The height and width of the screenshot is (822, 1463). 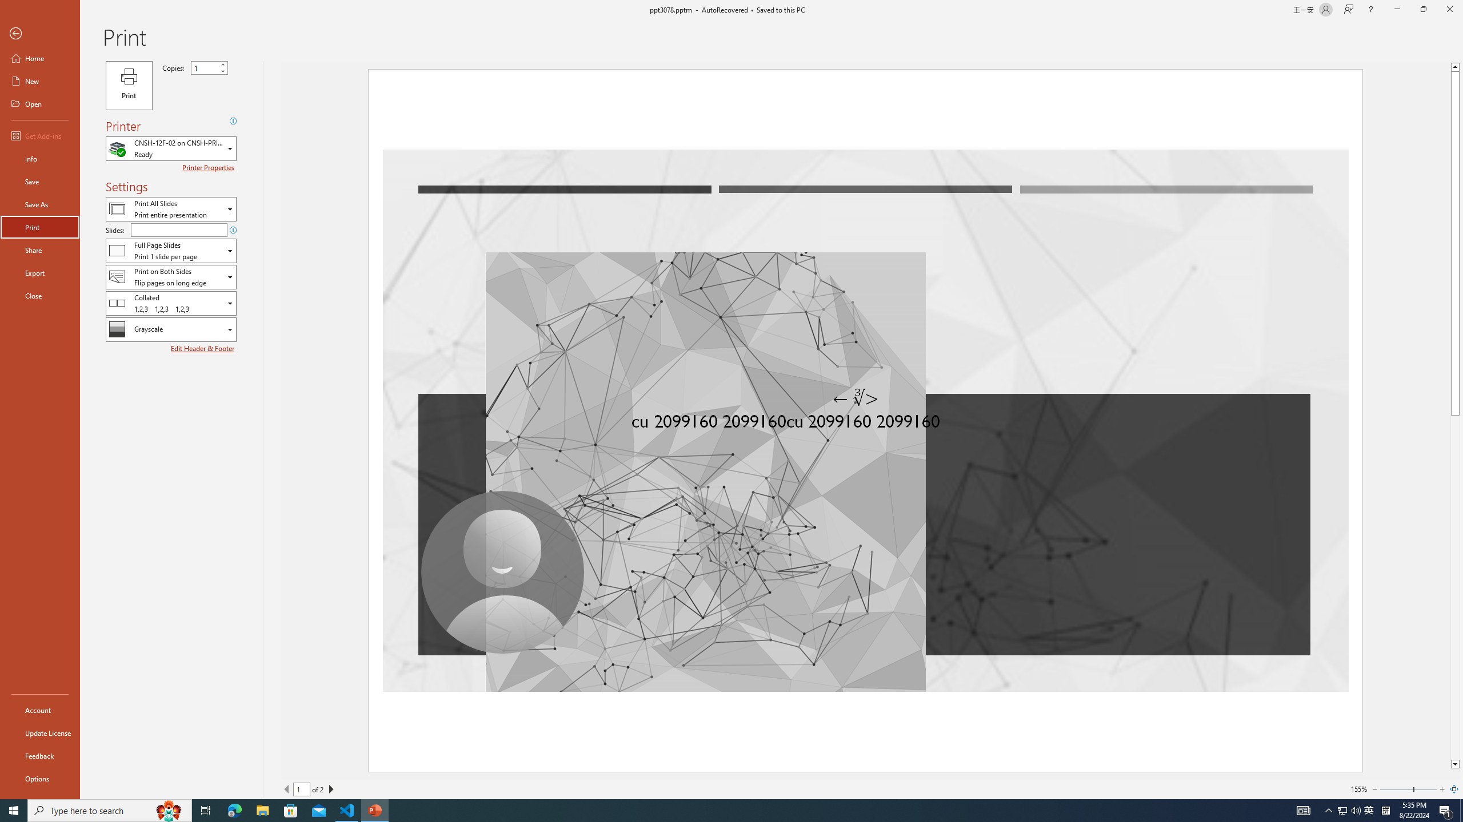 What do you see at coordinates (171, 250) in the screenshot?
I see `Slides and Handouts` at bounding box center [171, 250].